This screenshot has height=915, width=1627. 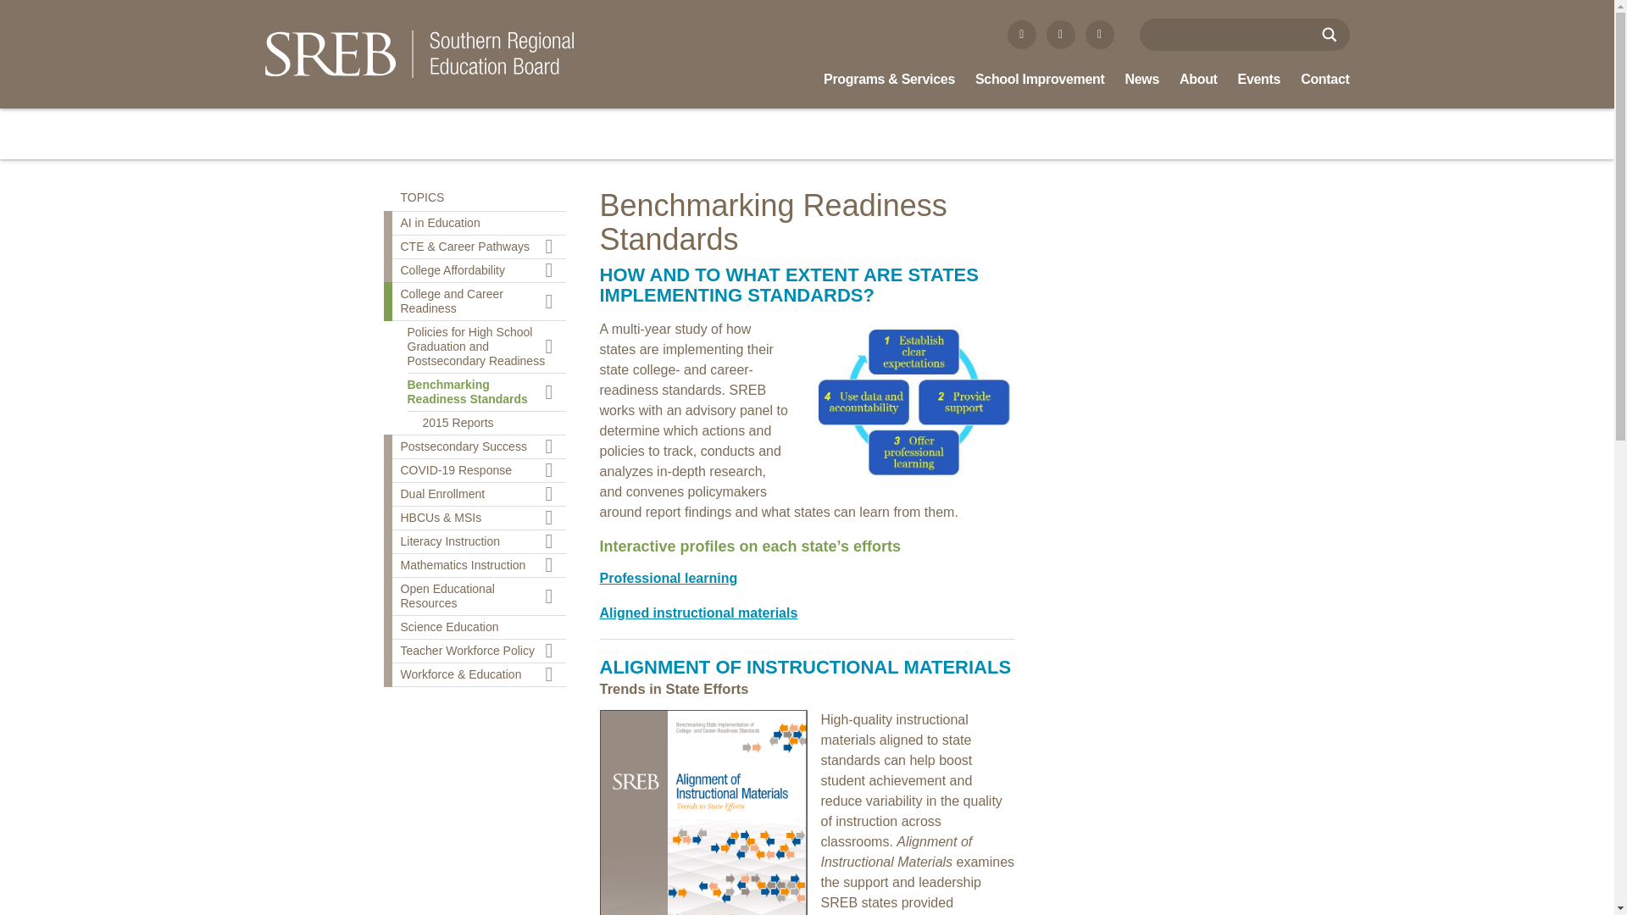 I want to click on Linkedin, so click(x=1098, y=34).